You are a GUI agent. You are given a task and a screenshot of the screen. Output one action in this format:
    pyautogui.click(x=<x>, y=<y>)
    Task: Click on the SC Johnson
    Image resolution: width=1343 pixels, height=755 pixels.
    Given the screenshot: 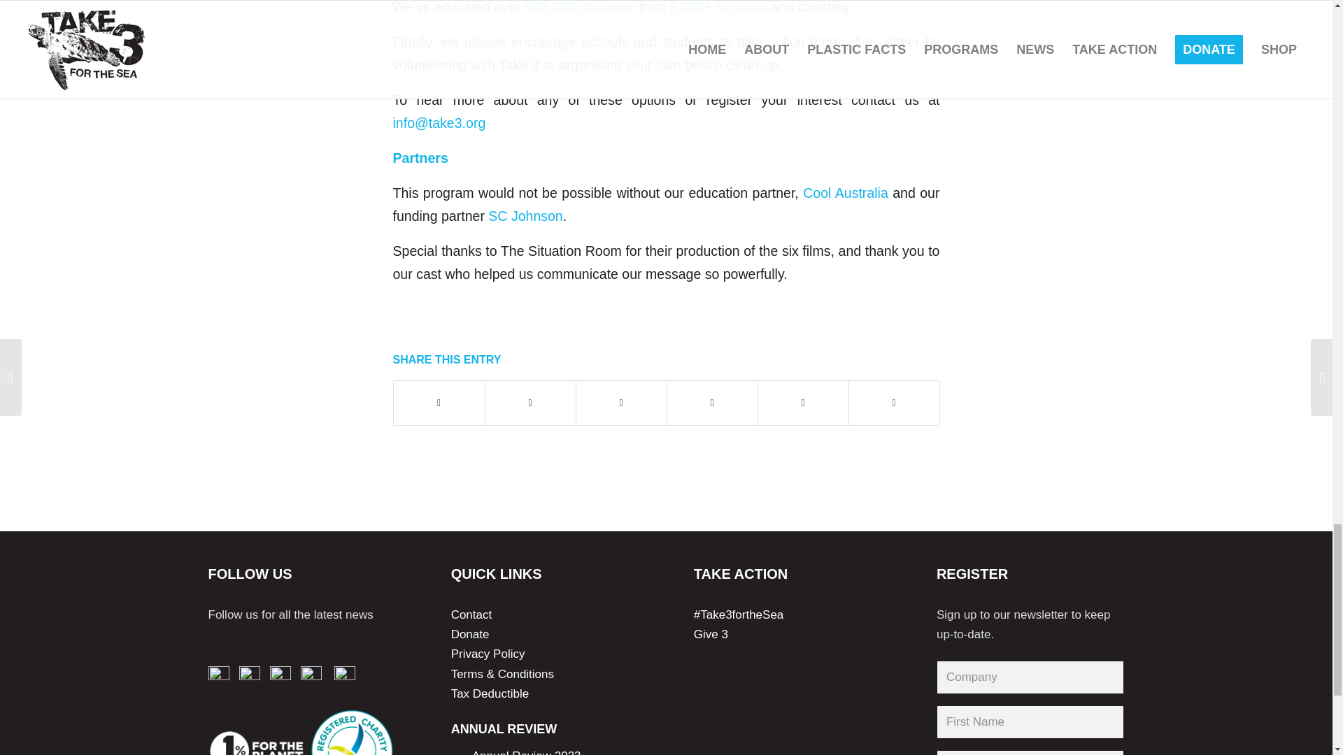 What is the action you would take?
    pyautogui.click(x=525, y=215)
    